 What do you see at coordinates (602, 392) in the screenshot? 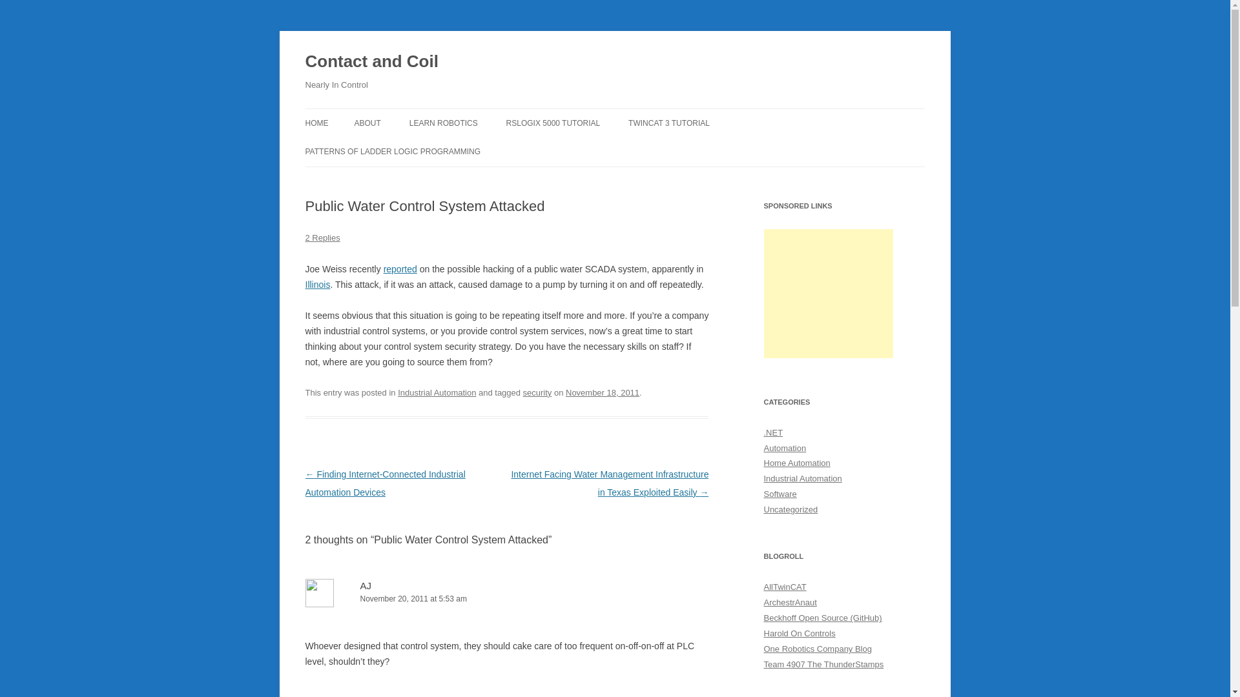
I see `10:57 pm` at bounding box center [602, 392].